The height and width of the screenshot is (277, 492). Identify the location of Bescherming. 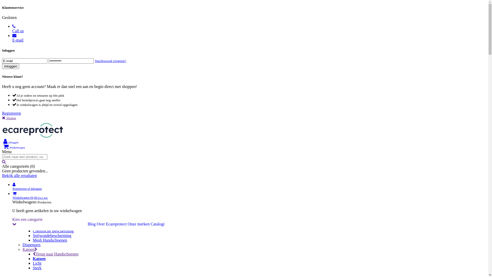
(44, 217).